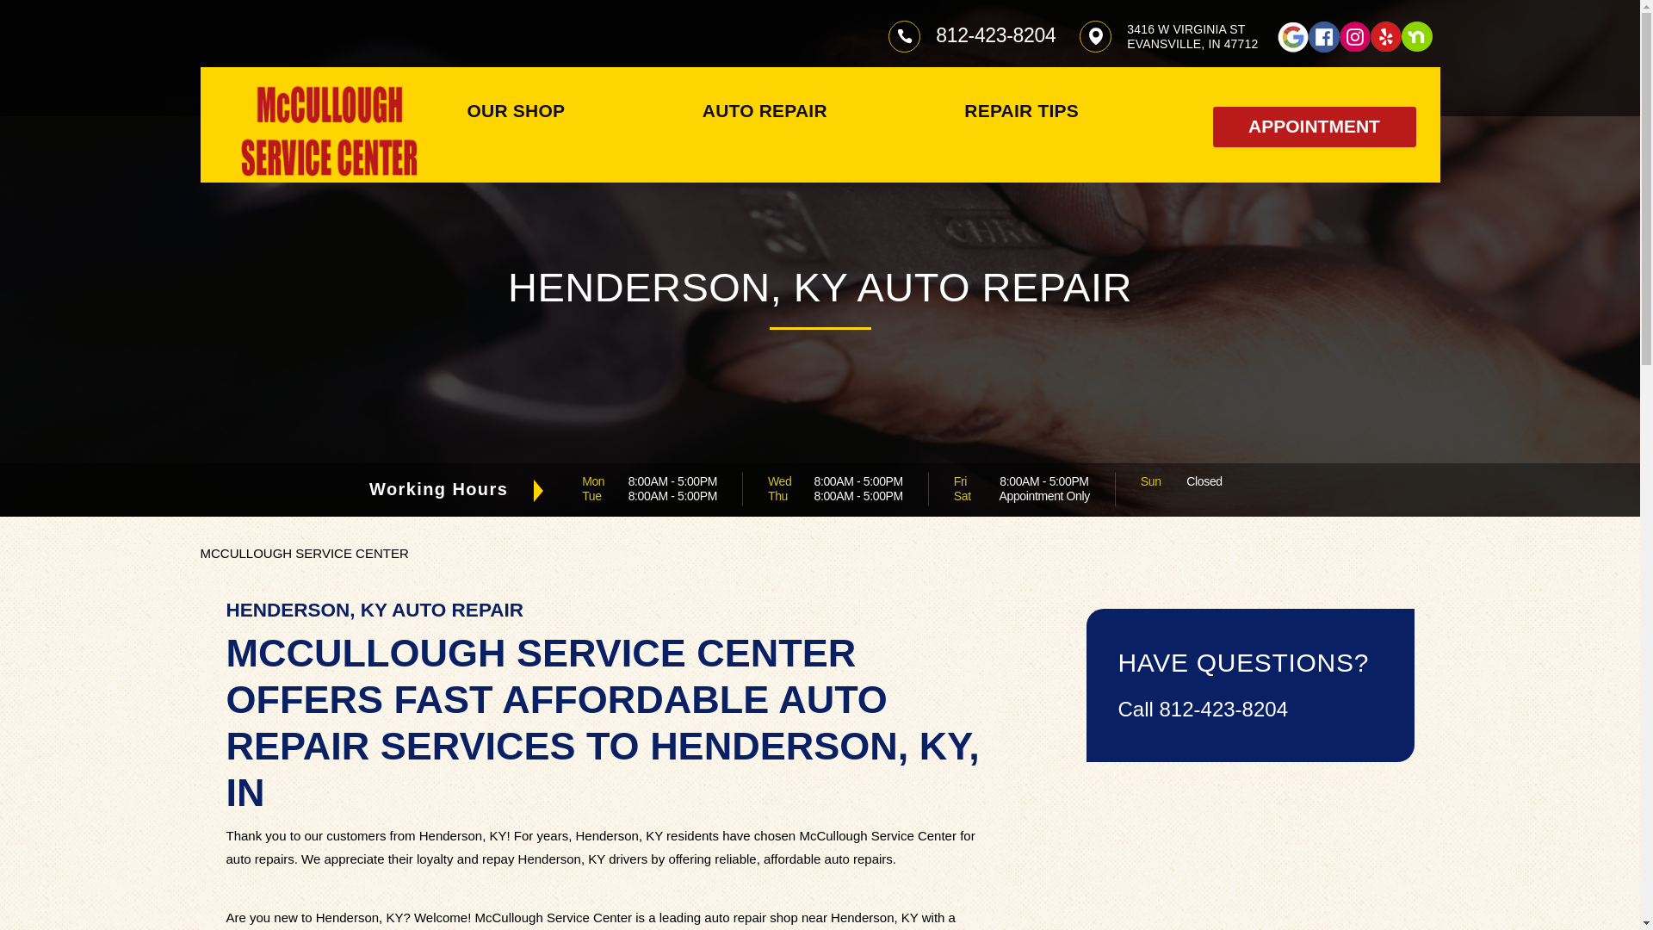 The image size is (1653, 930). Describe the element at coordinates (765, 110) in the screenshot. I see `AUTO REPAIR` at that location.